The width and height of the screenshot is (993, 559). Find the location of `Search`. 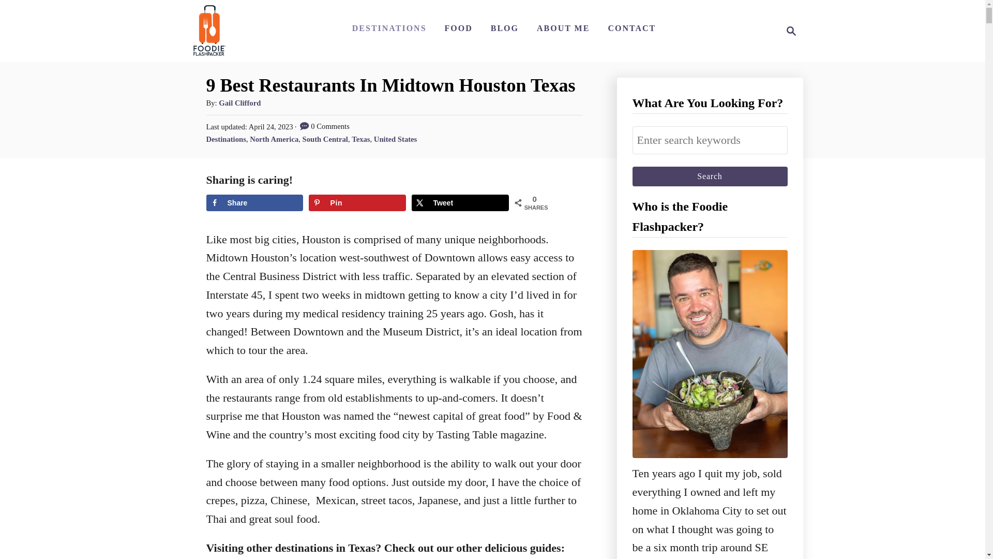

Search is located at coordinates (710, 176).